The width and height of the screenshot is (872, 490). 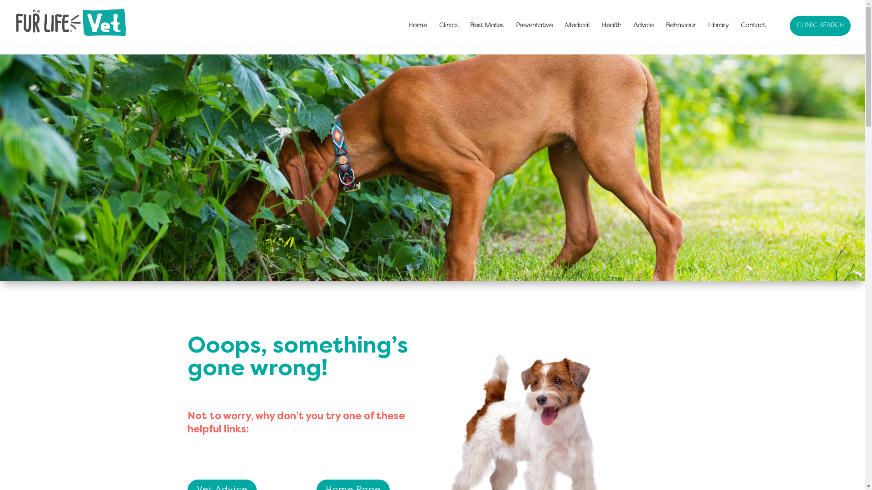 I want to click on Medical, so click(x=577, y=34).